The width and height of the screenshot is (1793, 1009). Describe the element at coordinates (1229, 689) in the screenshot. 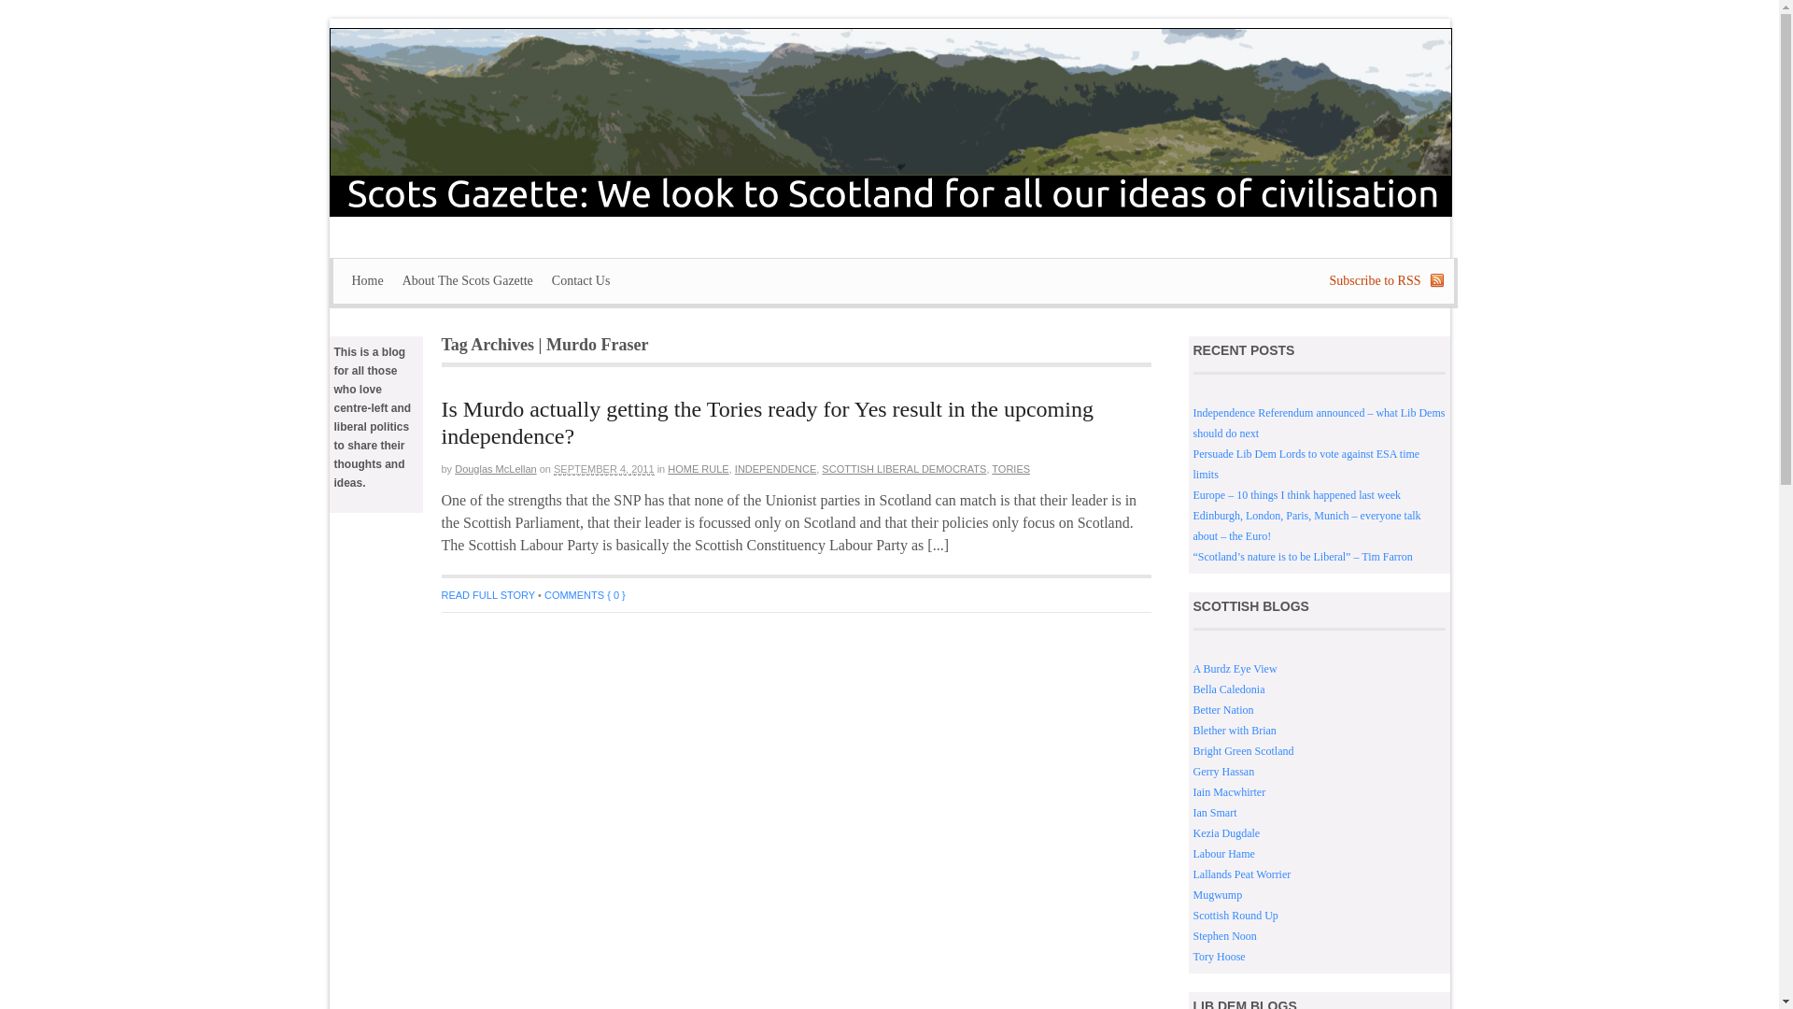

I see `Bella Caledonia` at that location.